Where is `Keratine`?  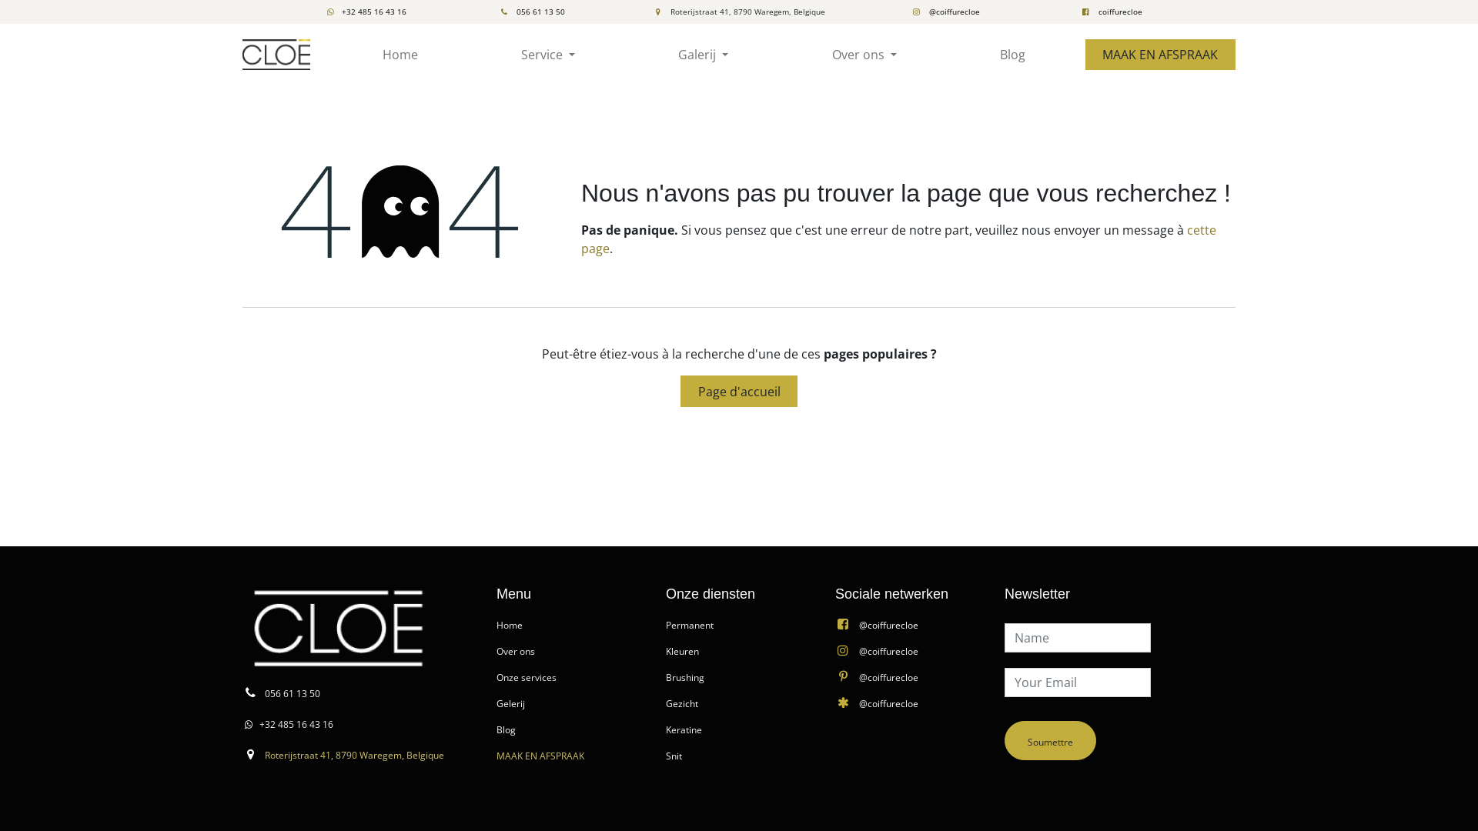
Keratine is located at coordinates (684, 729).